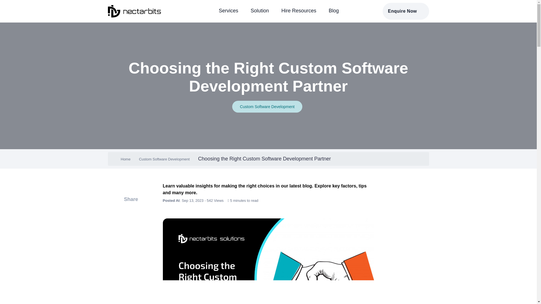 Image resolution: width=541 pixels, height=304 pixels. Describe the element at coordinates (125, 159) in the screenshot. I see `Home` at that location.